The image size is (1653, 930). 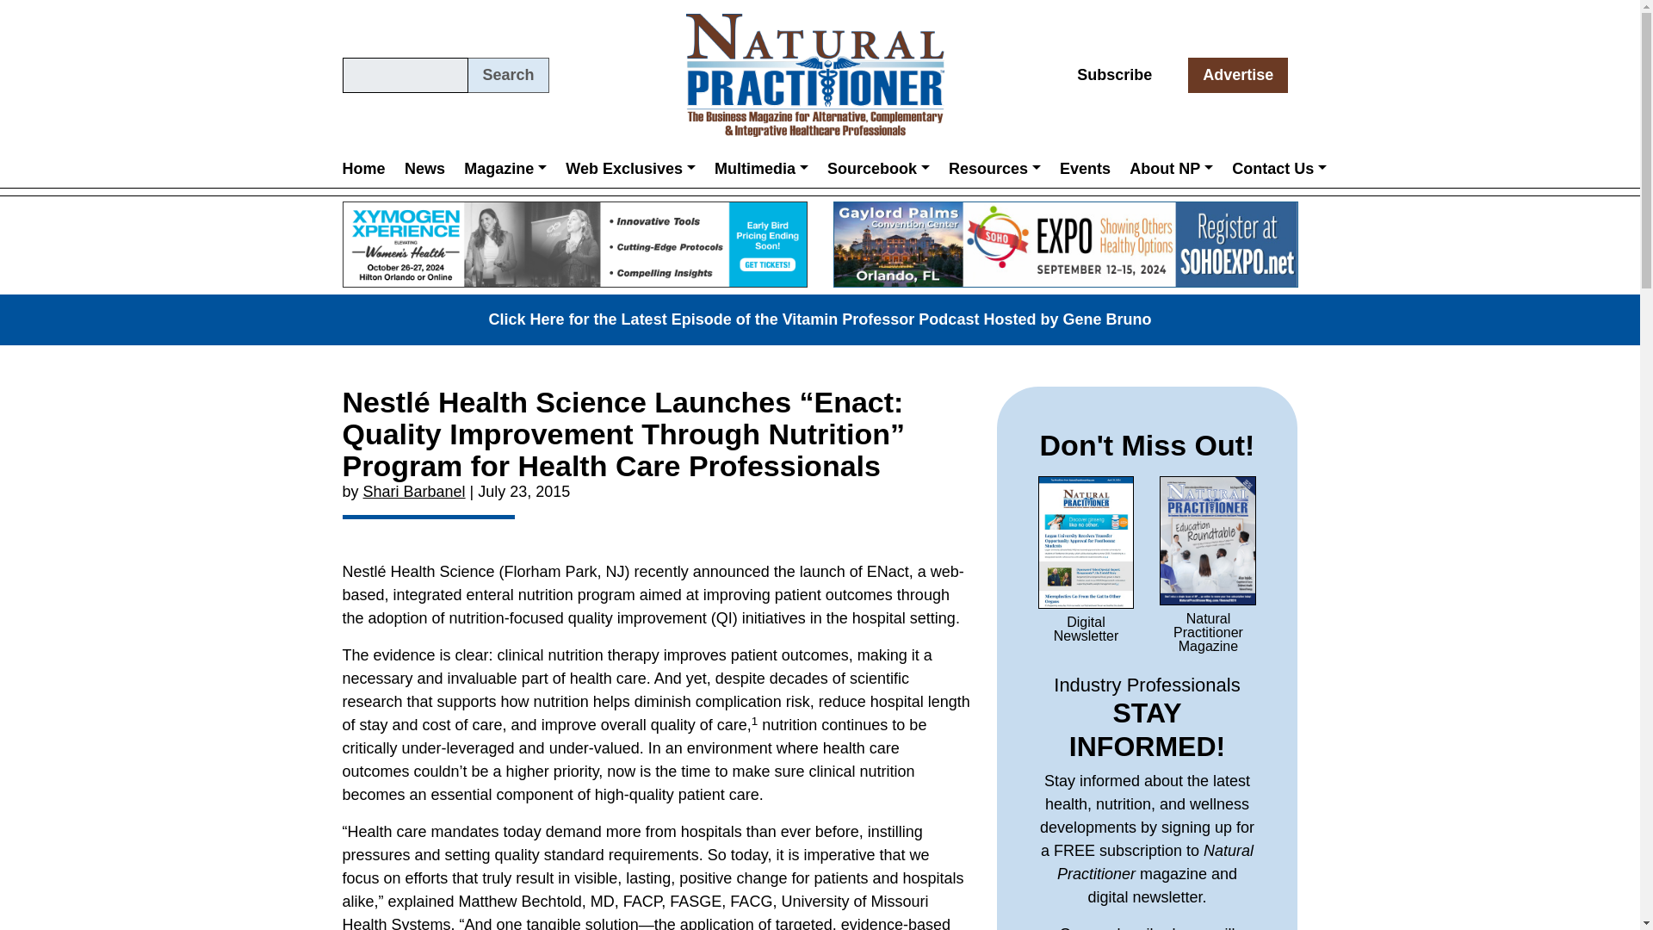 I want to click on Magazine, so click(x=505, y=168).